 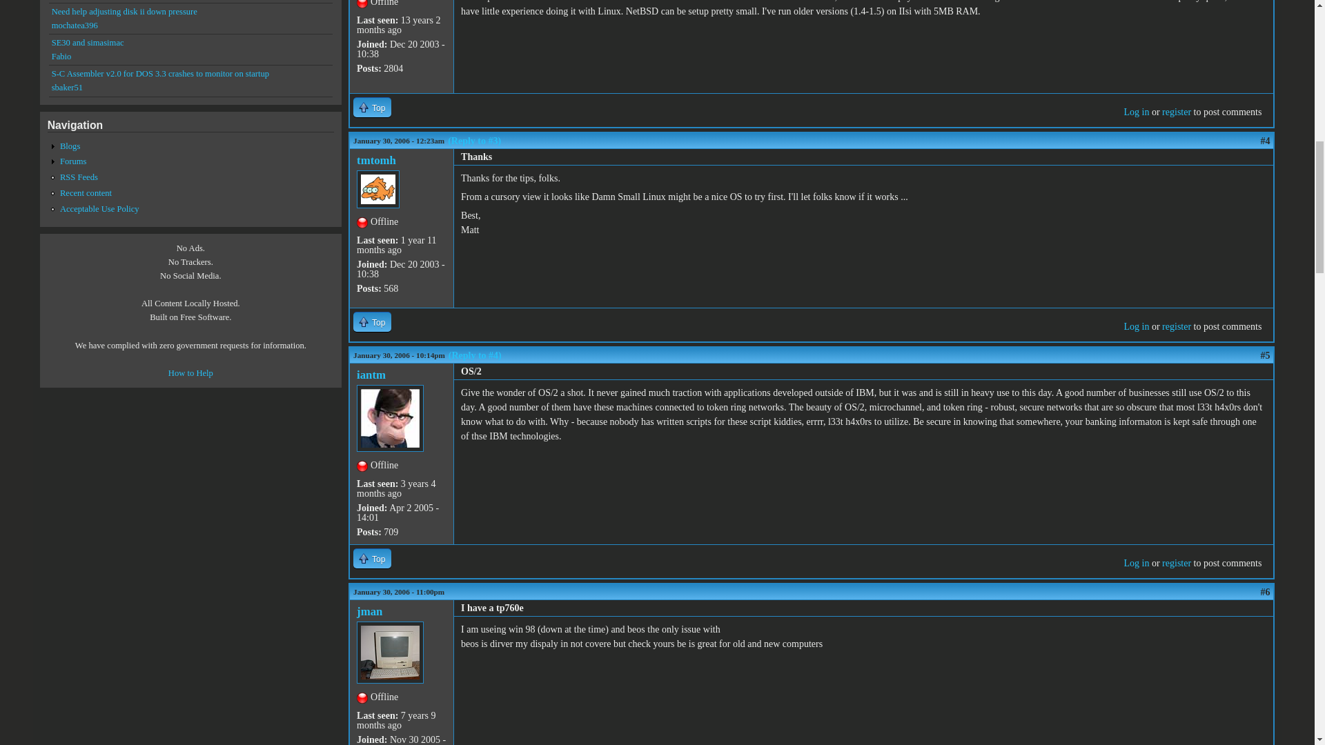 I want to click on Jump to top of page, so click(x=372, y=107).